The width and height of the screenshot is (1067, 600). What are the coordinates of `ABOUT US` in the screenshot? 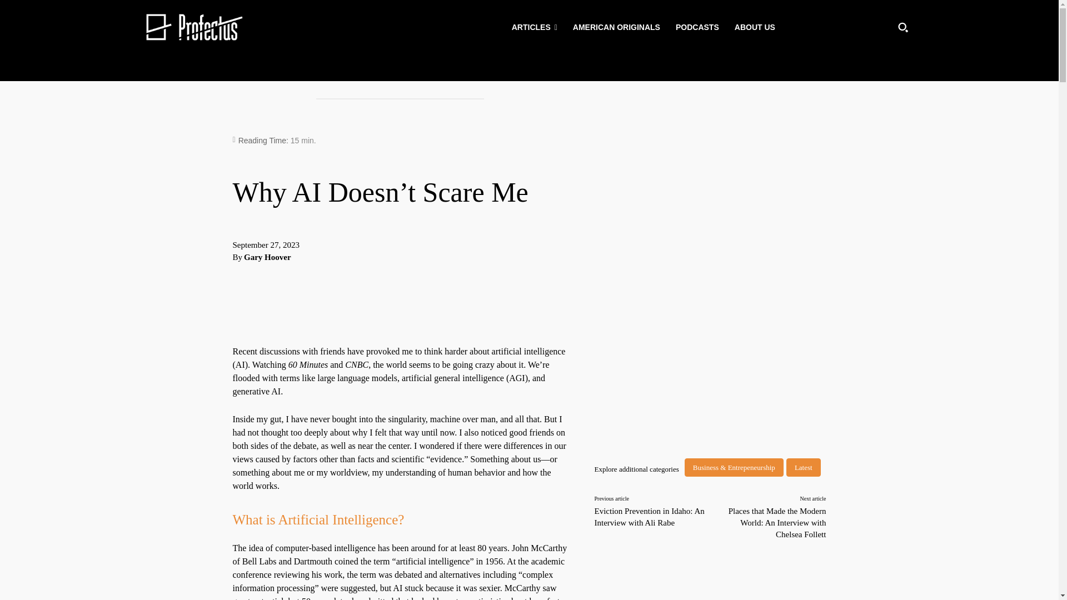 It's located at (755, 27).